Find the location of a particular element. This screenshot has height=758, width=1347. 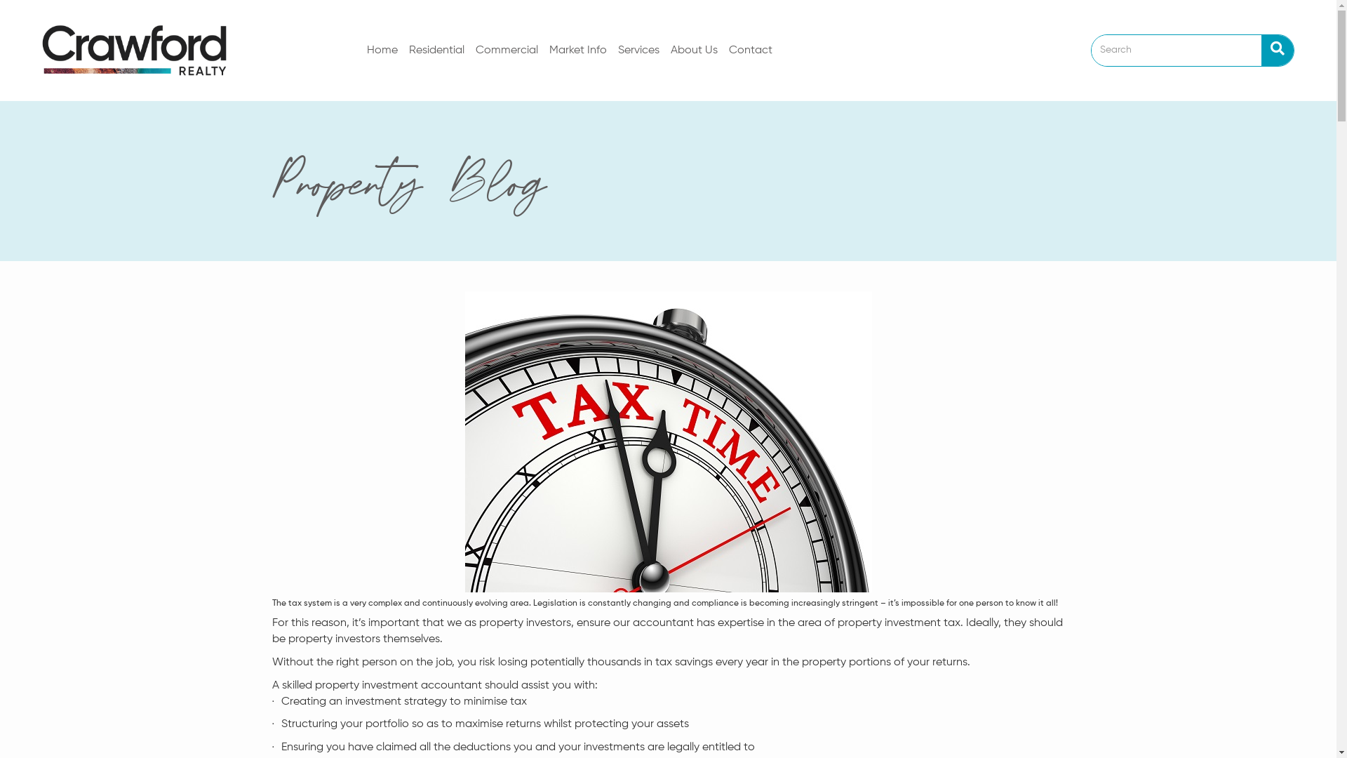

Commercial is located at coordinates (507, 51).